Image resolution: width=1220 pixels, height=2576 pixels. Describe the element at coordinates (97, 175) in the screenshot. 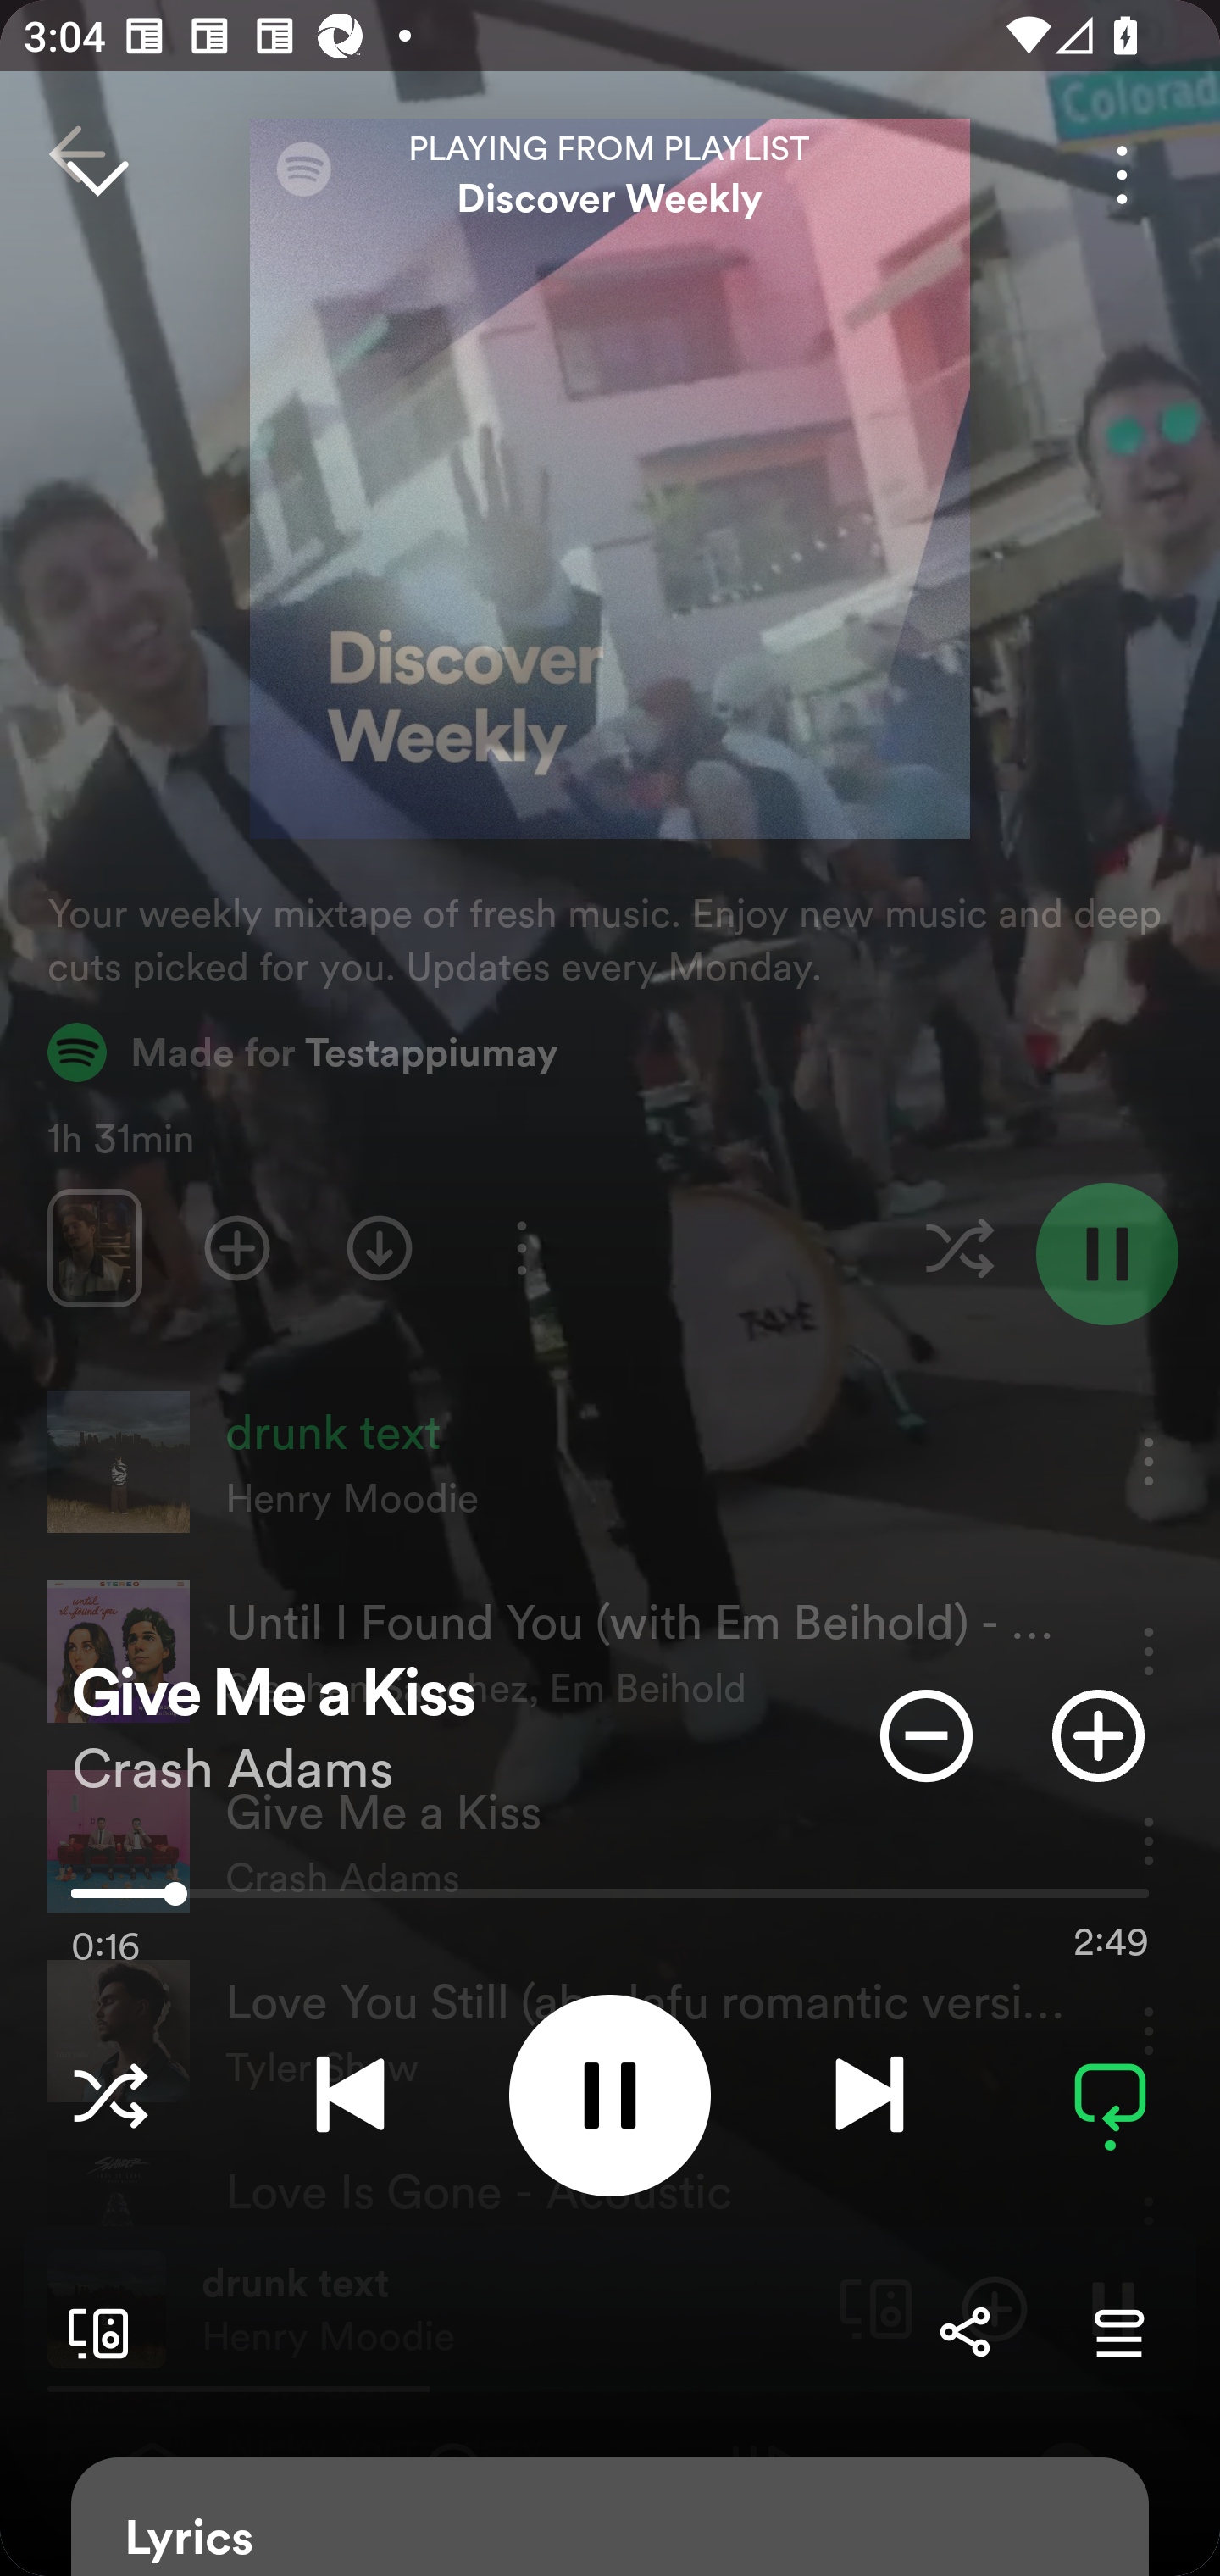

I see `Close` at that location.